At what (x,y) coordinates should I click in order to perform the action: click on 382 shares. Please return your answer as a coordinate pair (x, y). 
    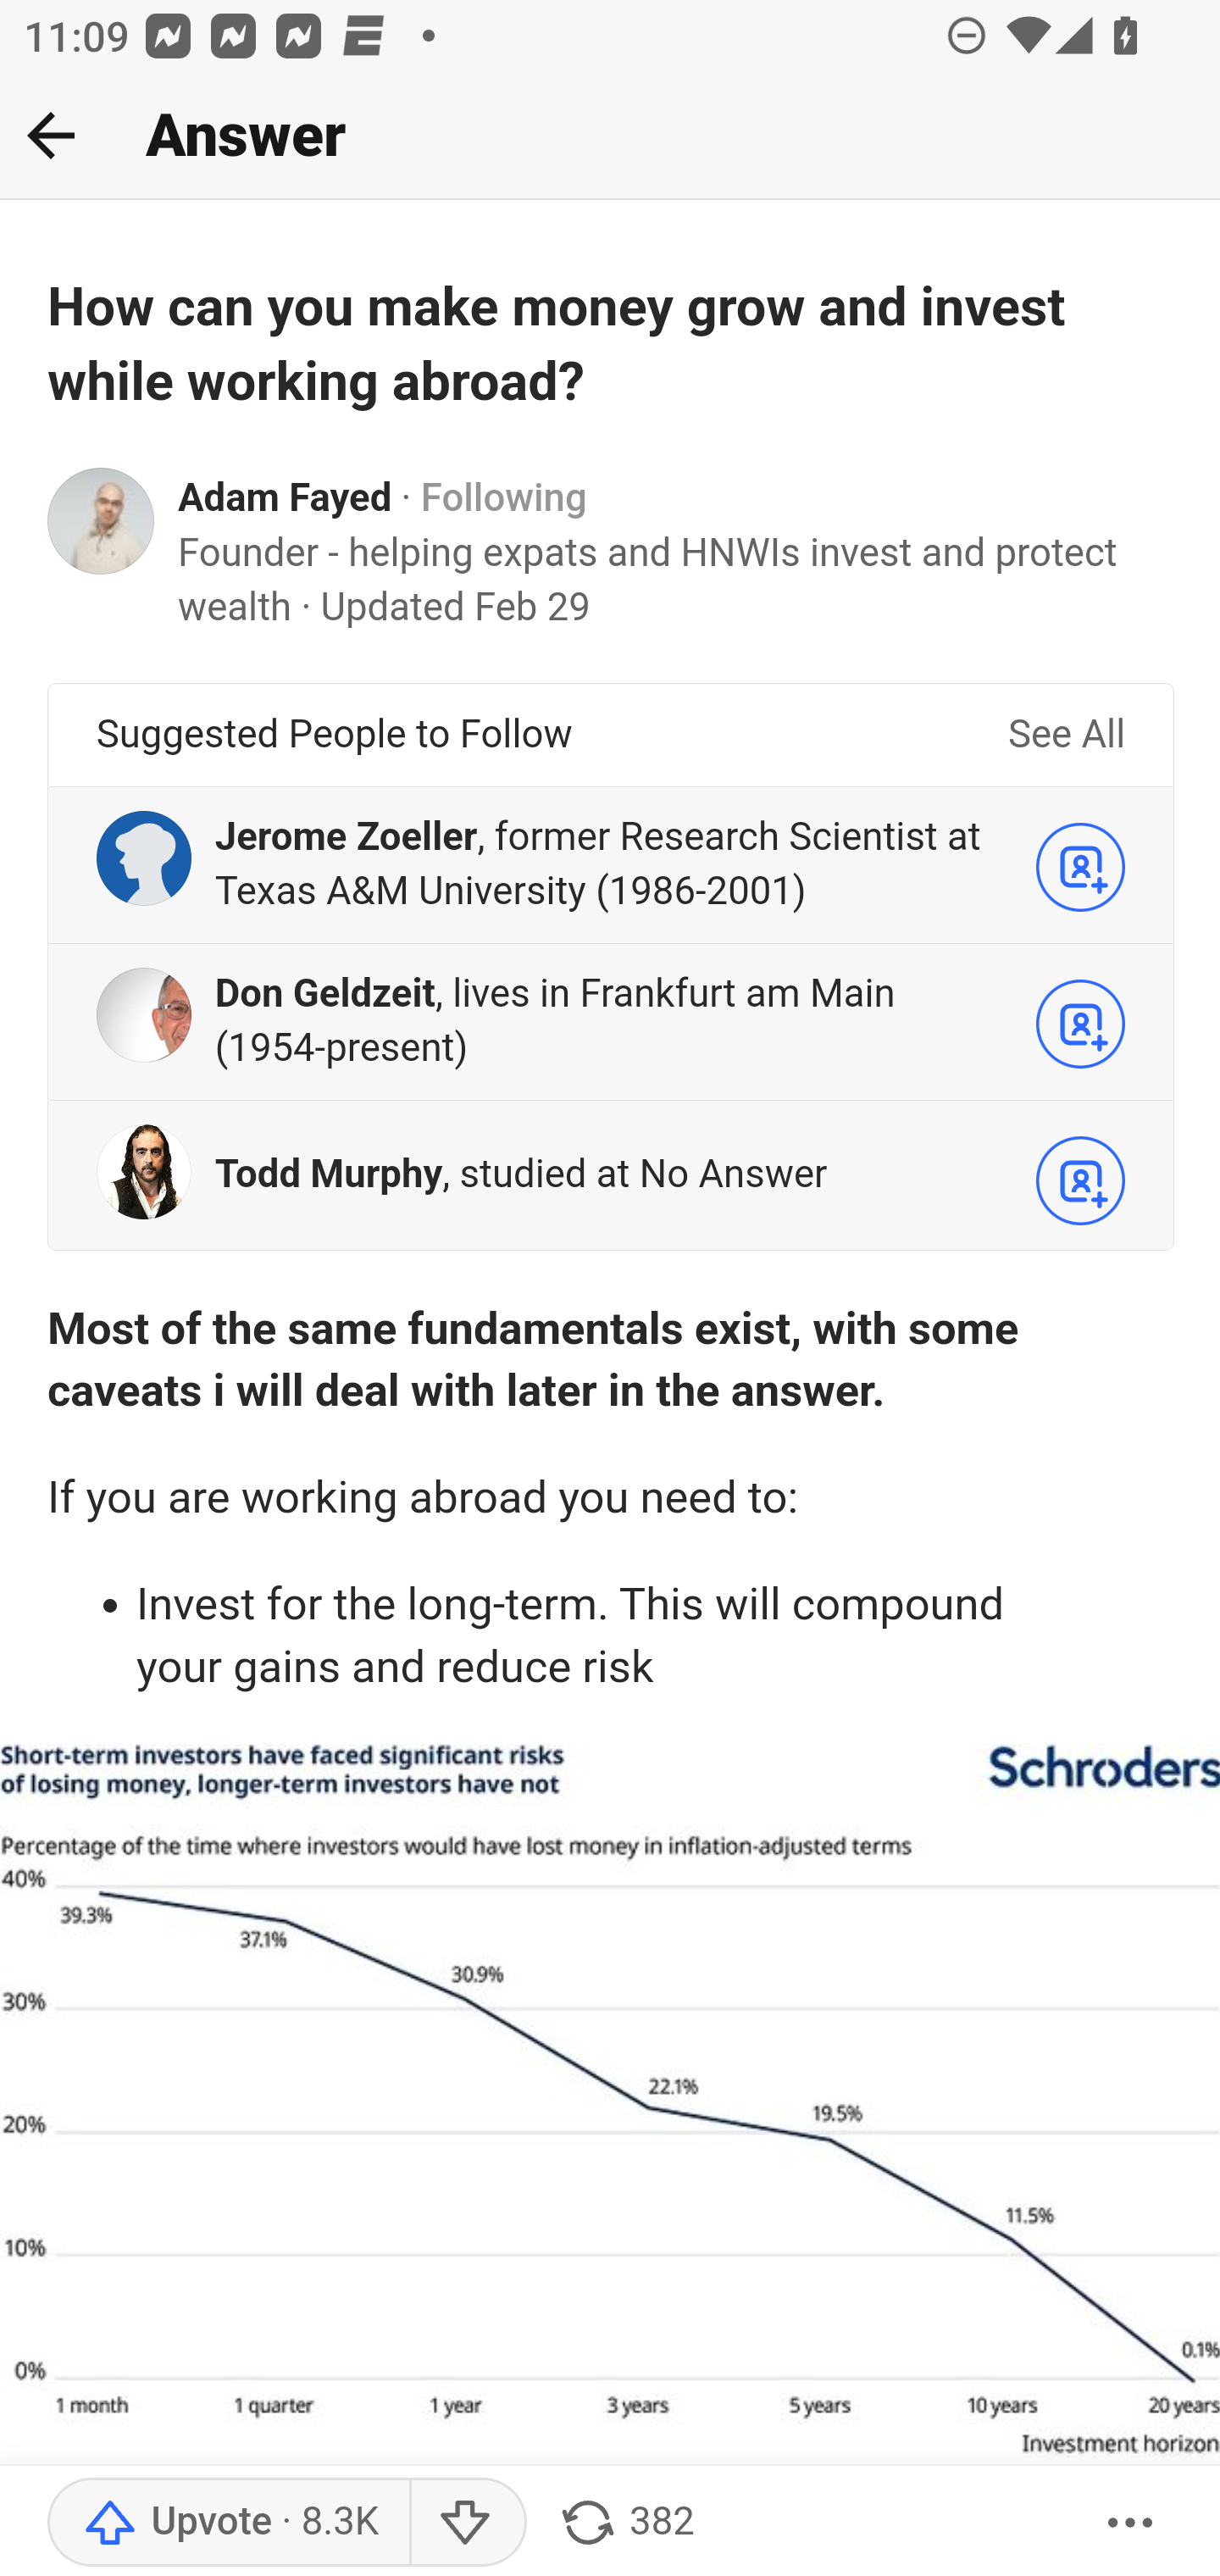
    Looking at the image, I should click on (625, 2523).